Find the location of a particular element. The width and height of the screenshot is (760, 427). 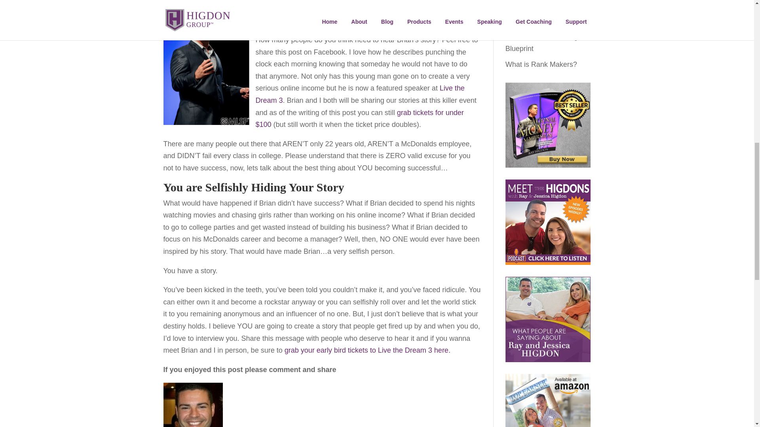

grab your early bird tickets to Live the Dream 3 here. is located at coordinates (367, 350).